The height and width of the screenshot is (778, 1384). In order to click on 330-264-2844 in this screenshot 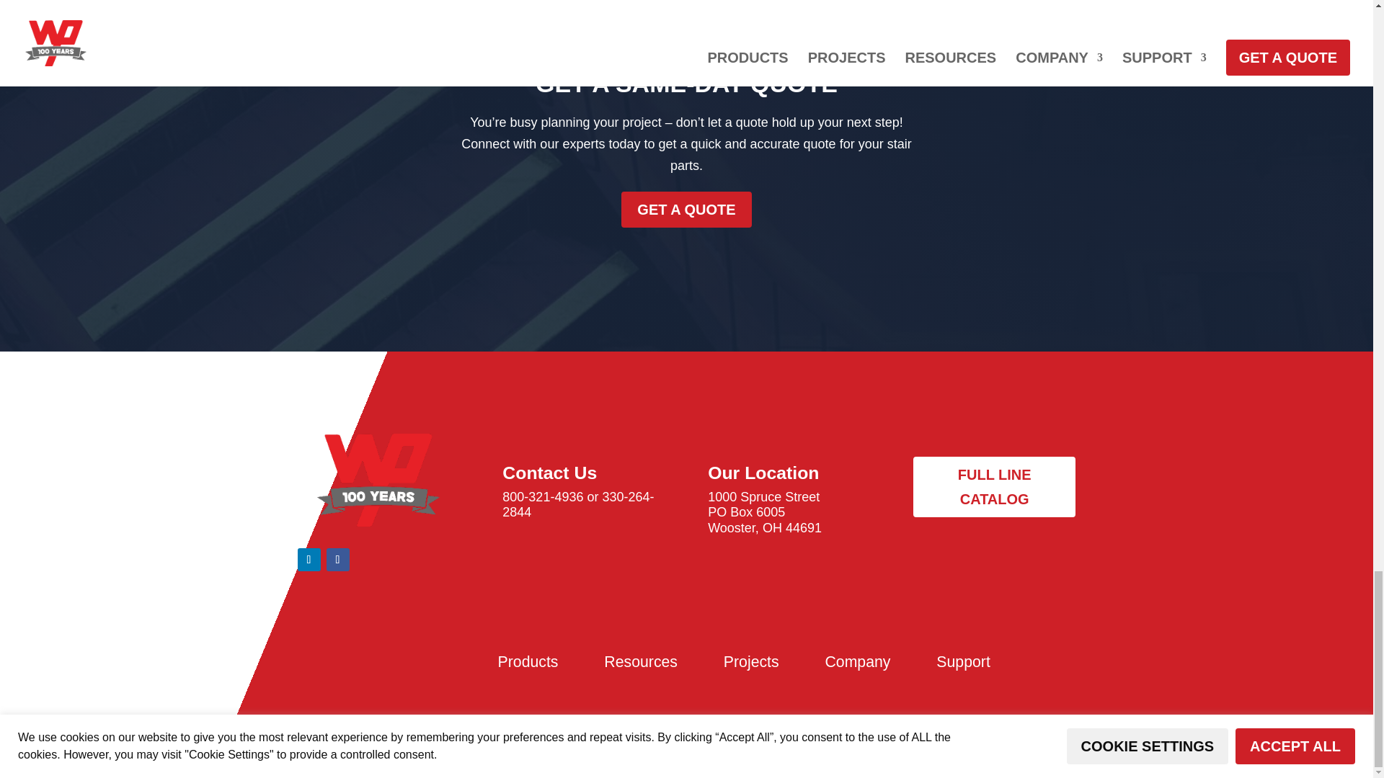, I will do `click(577, 505)`.